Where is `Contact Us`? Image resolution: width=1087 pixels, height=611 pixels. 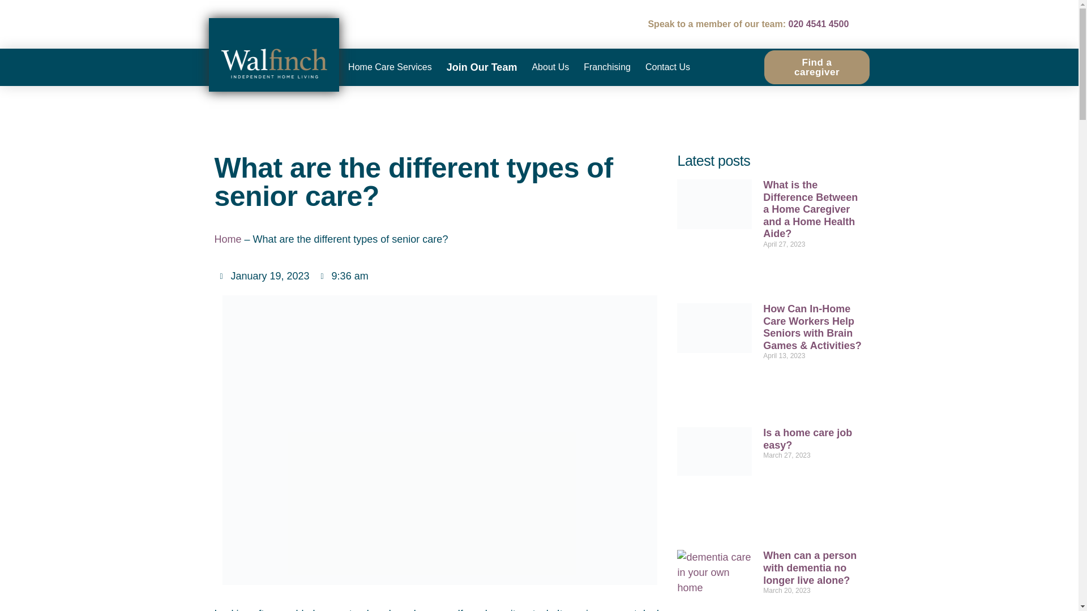
Contact Us is located at coordinates (668, 67).